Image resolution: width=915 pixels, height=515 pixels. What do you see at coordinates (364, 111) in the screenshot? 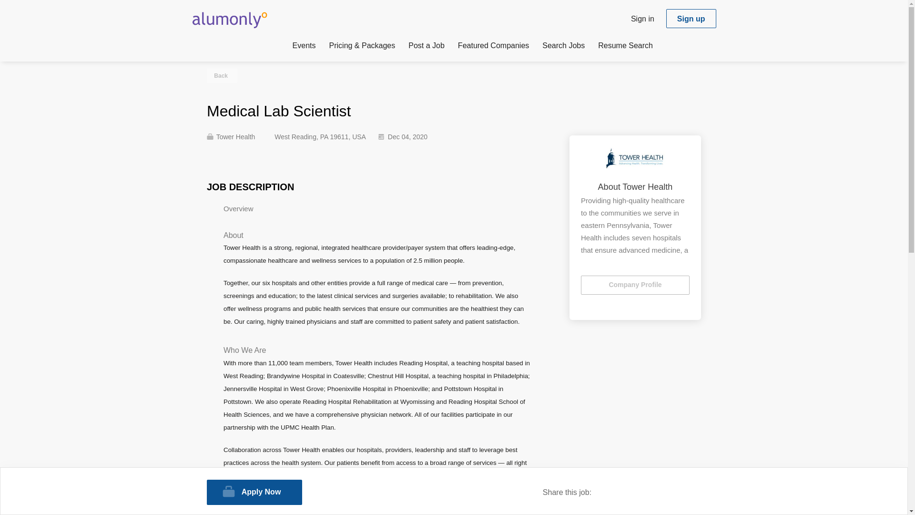
I see `Save` at bounding box center [364, 111].